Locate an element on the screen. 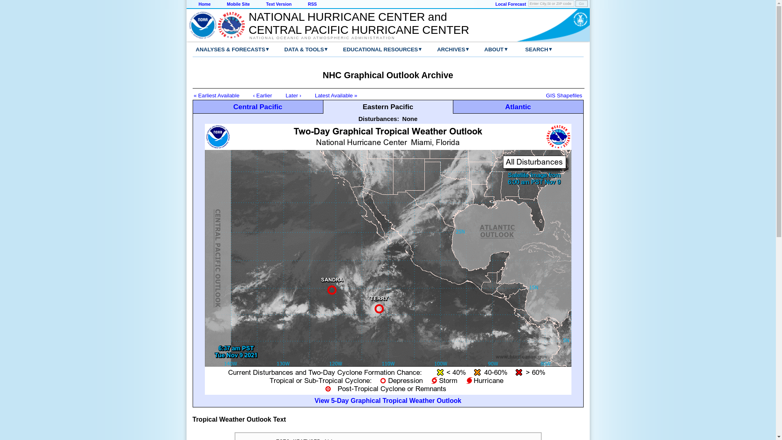 The height and width of the screenshot is (440, 782). RSS is located at coordinates (312, 4).